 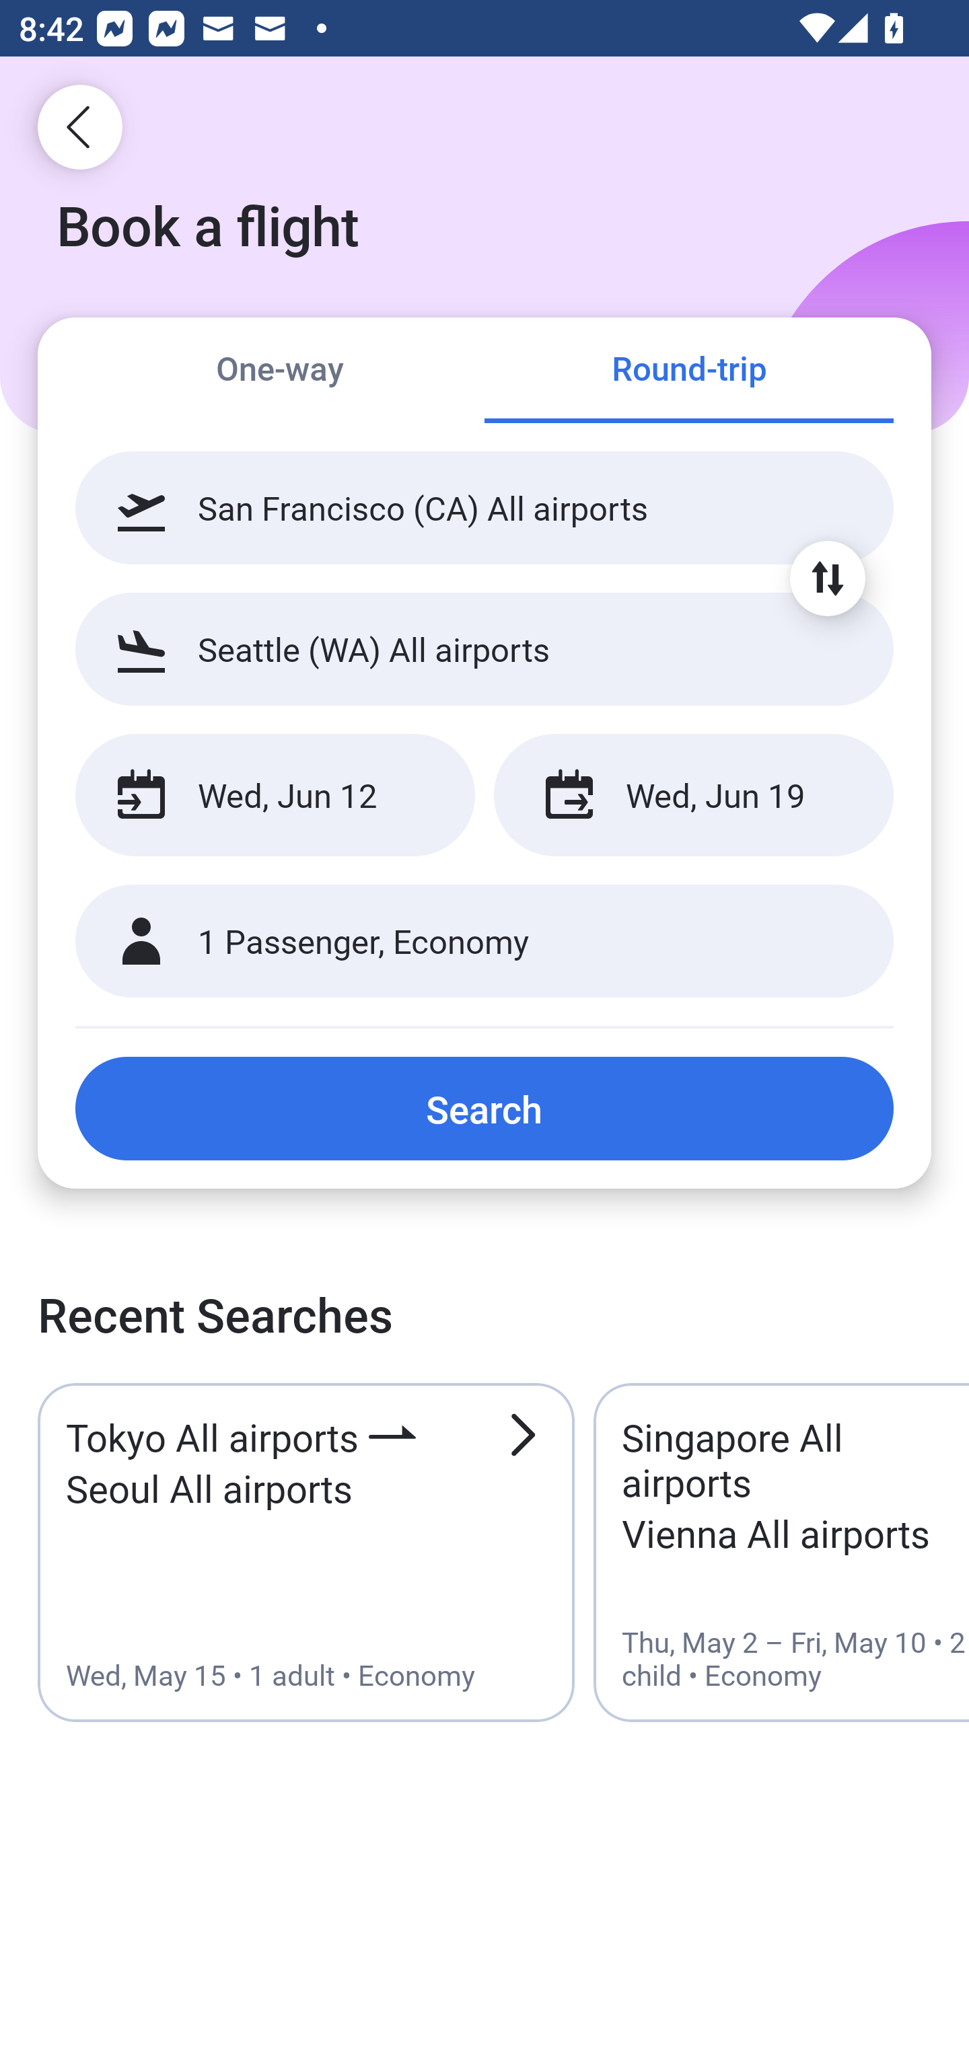 I want to click on One-way, so click(x=280, y=371).